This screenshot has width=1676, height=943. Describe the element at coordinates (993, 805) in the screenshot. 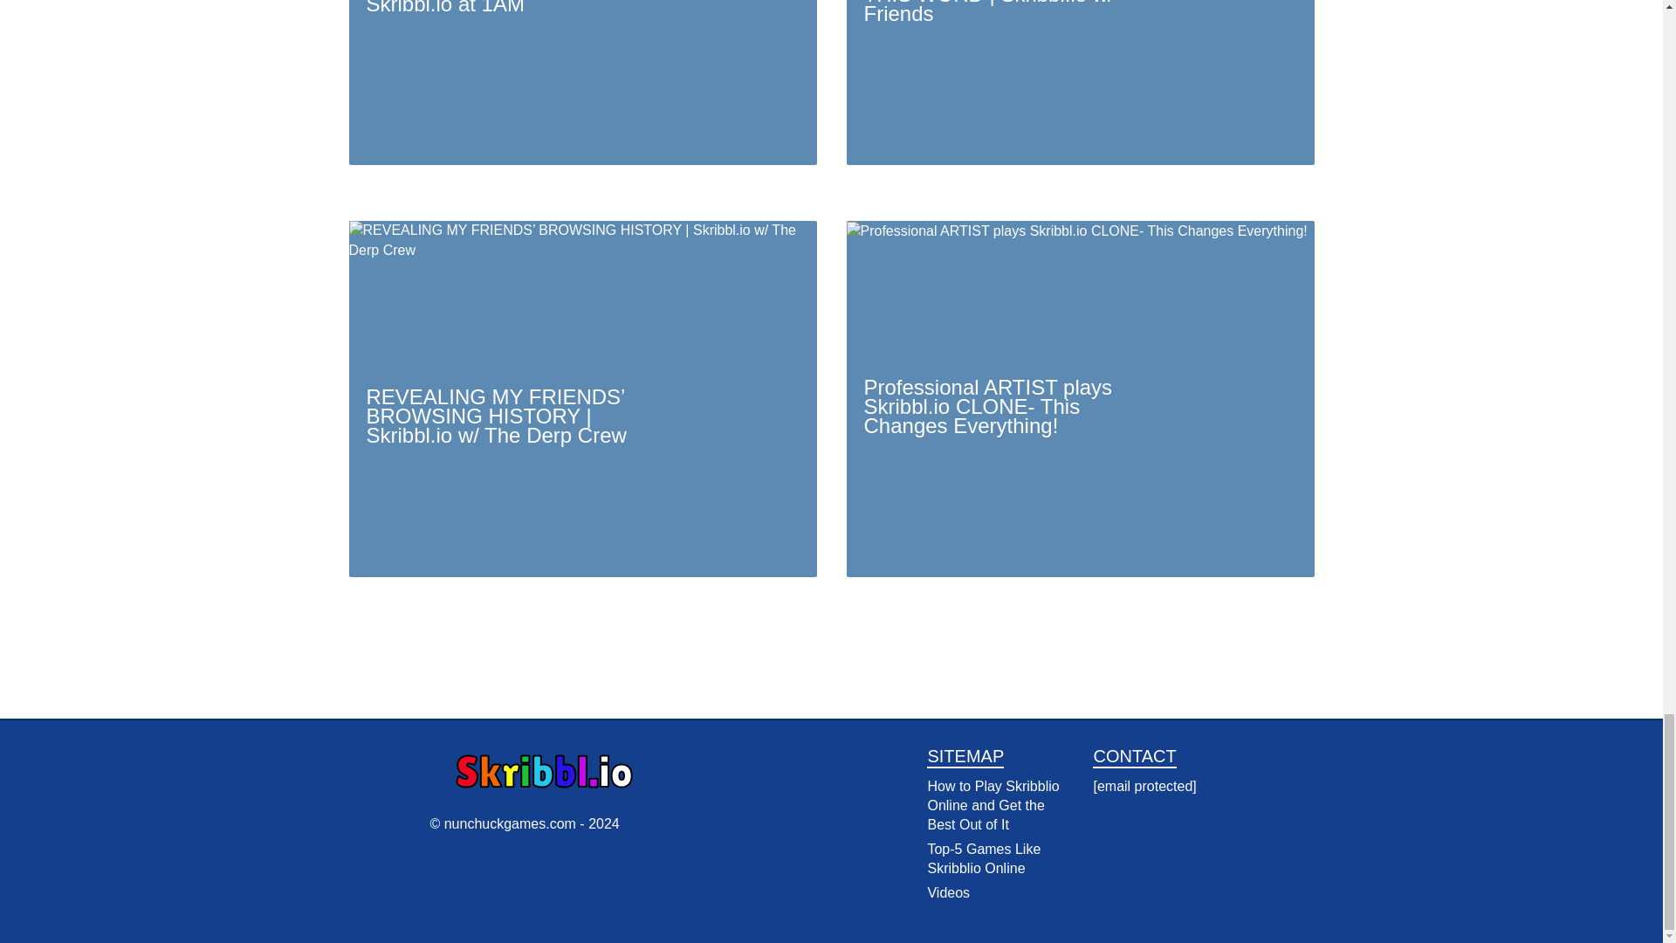

I see `How to Play Skribblio Online and Get the Best Out of It` at that location.